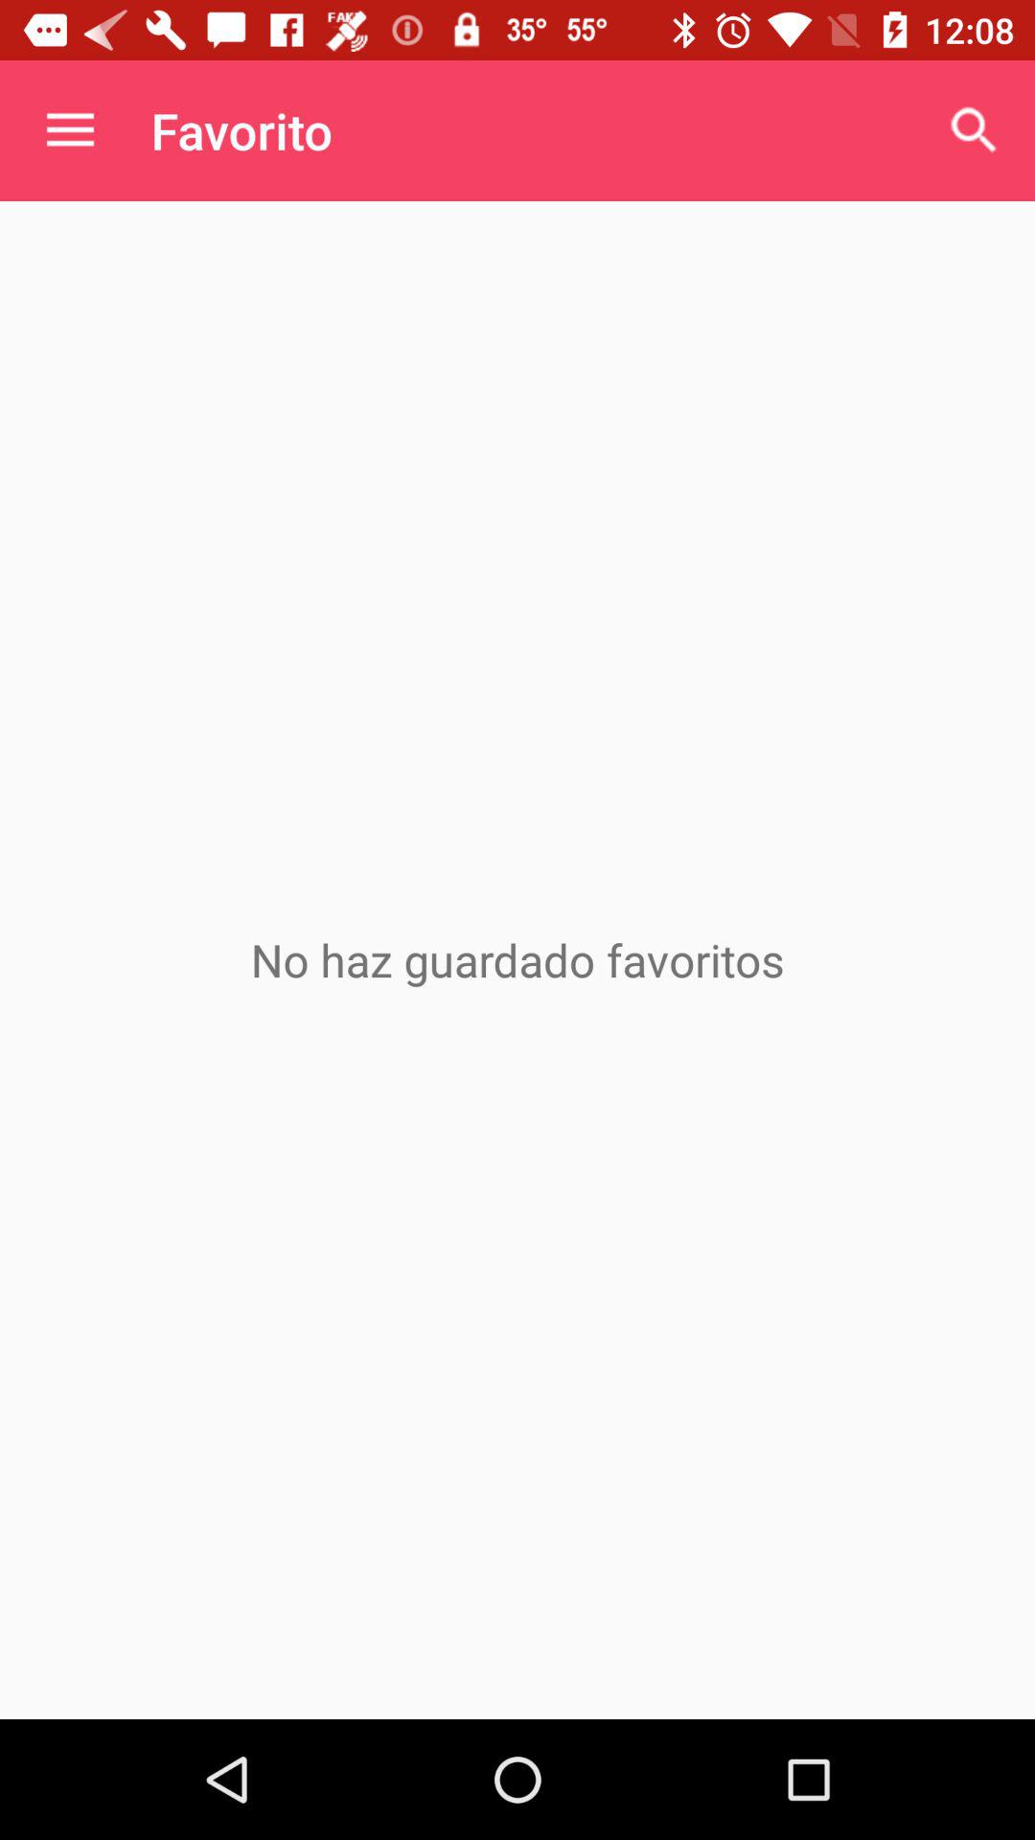 Image resolution: width=1035 pixels, height=1840 pixels. What do you see at coordinates (974, 130) in the screenshot?
I see `launch app next to the favorito icon` at bounding box center [974, 130].